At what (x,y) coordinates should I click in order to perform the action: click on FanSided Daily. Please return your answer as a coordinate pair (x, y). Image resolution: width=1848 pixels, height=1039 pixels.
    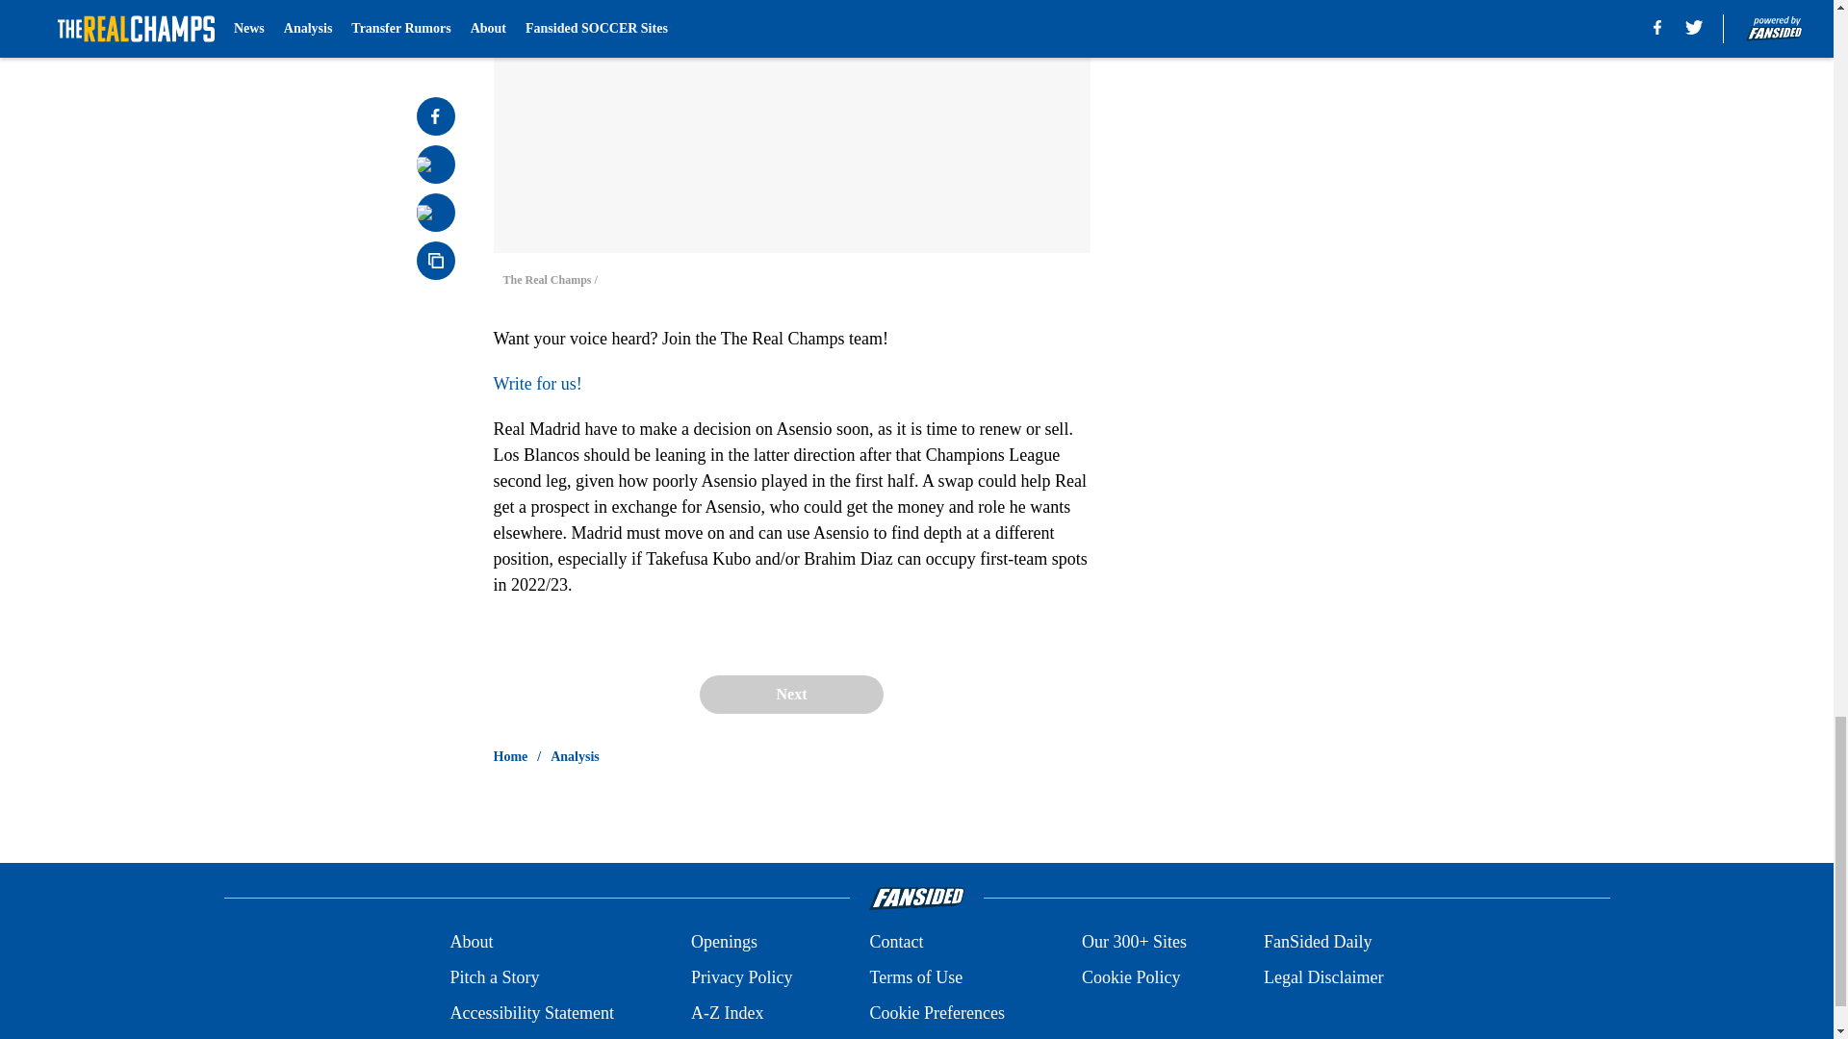
    Looking at the image, I should click on (1319, 941).